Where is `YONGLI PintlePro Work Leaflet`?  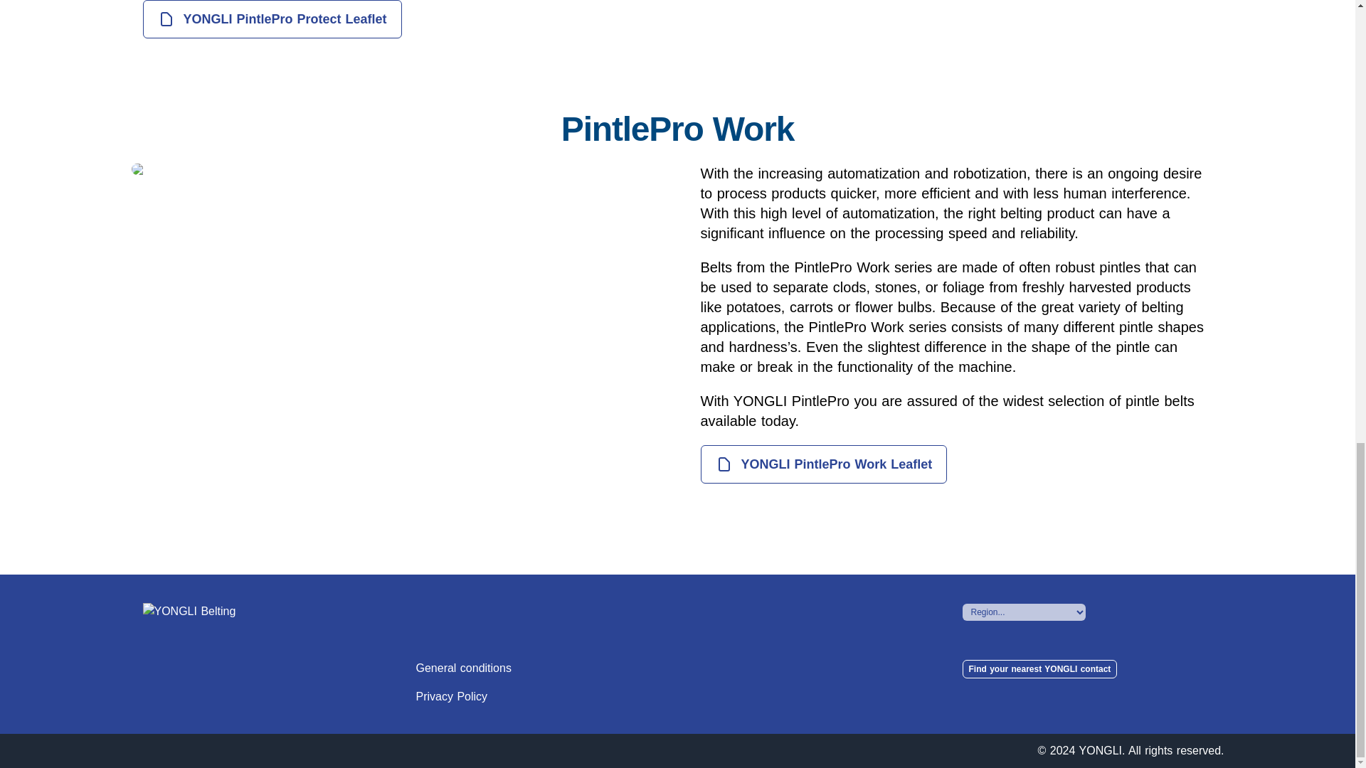
YONGLI PintlePro Work Leaflet is located at coordinates (822, 464).